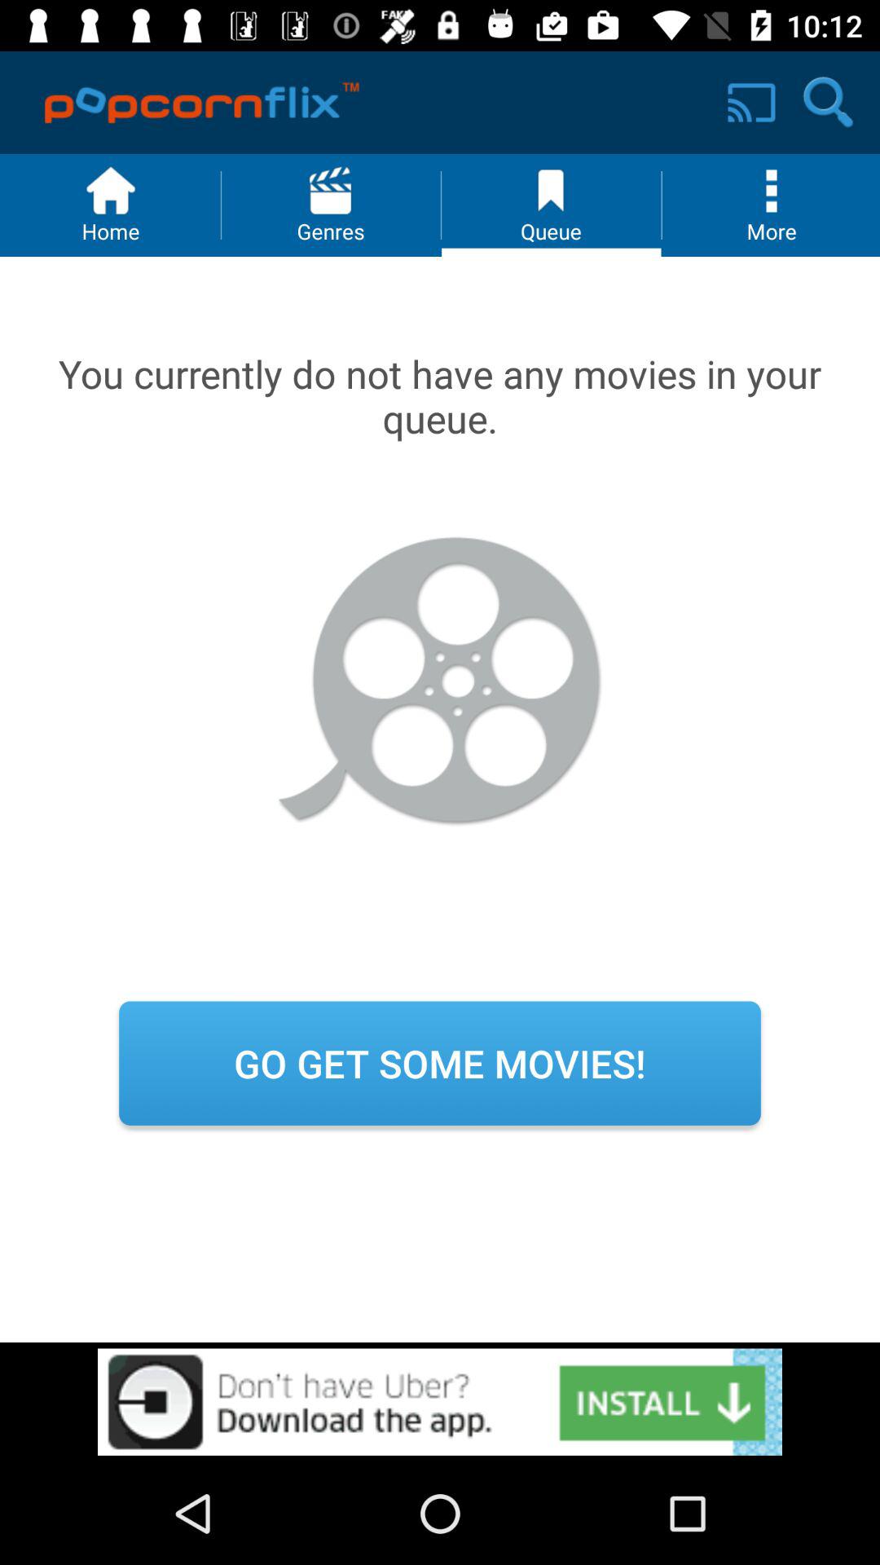 The width and height of the screenshot is (880, 1565). Describe the element at coordinates (828, 103) in the screenshot. I see `click on the search icon` at that location.